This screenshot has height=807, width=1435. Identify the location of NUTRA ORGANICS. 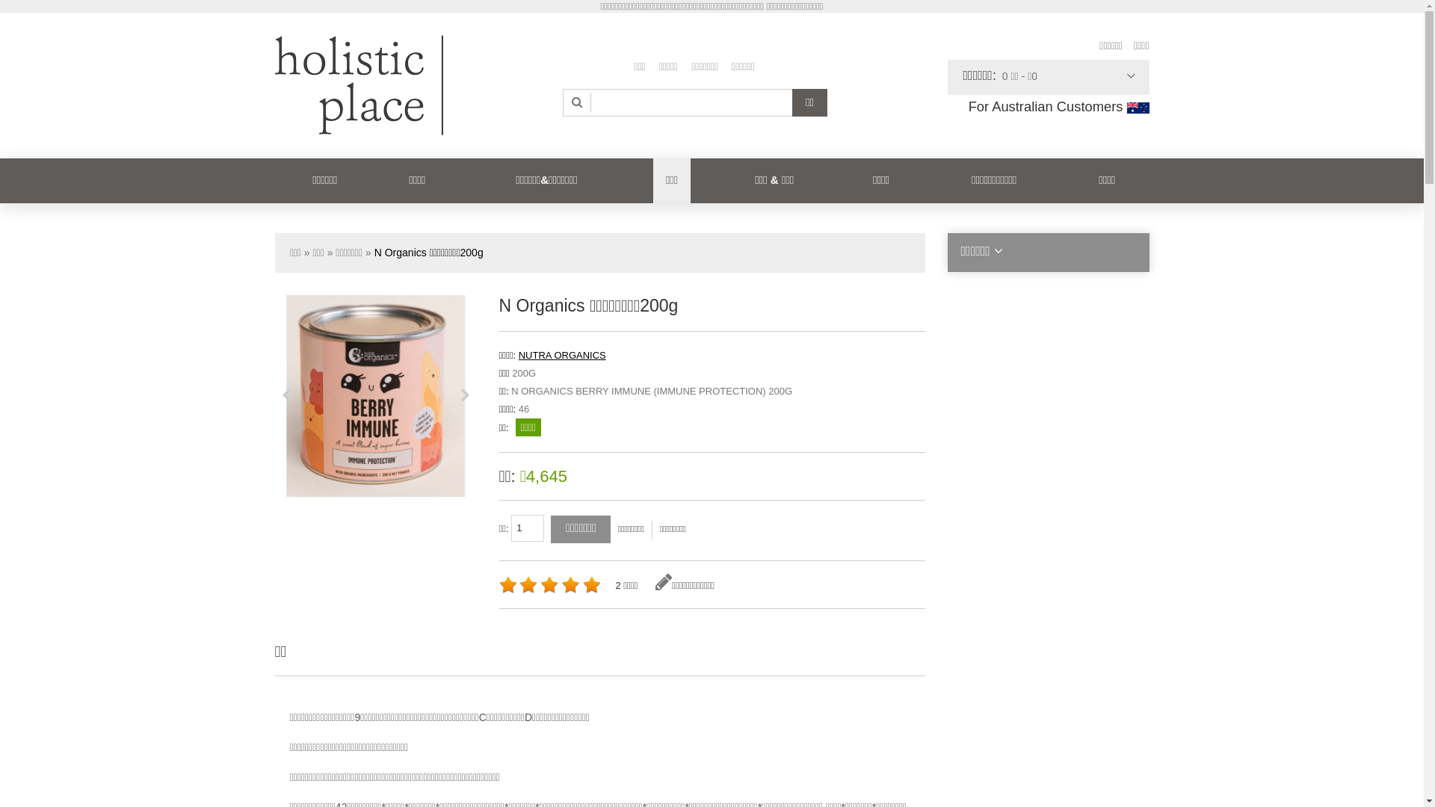
(562, 356).